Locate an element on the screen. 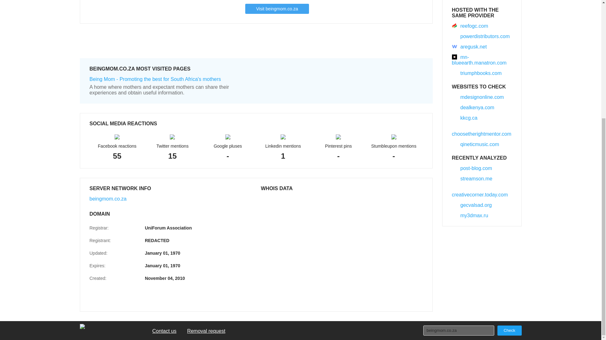 The image size is (606, 340). qineticmusic.com is located at coordinates (476, 144).